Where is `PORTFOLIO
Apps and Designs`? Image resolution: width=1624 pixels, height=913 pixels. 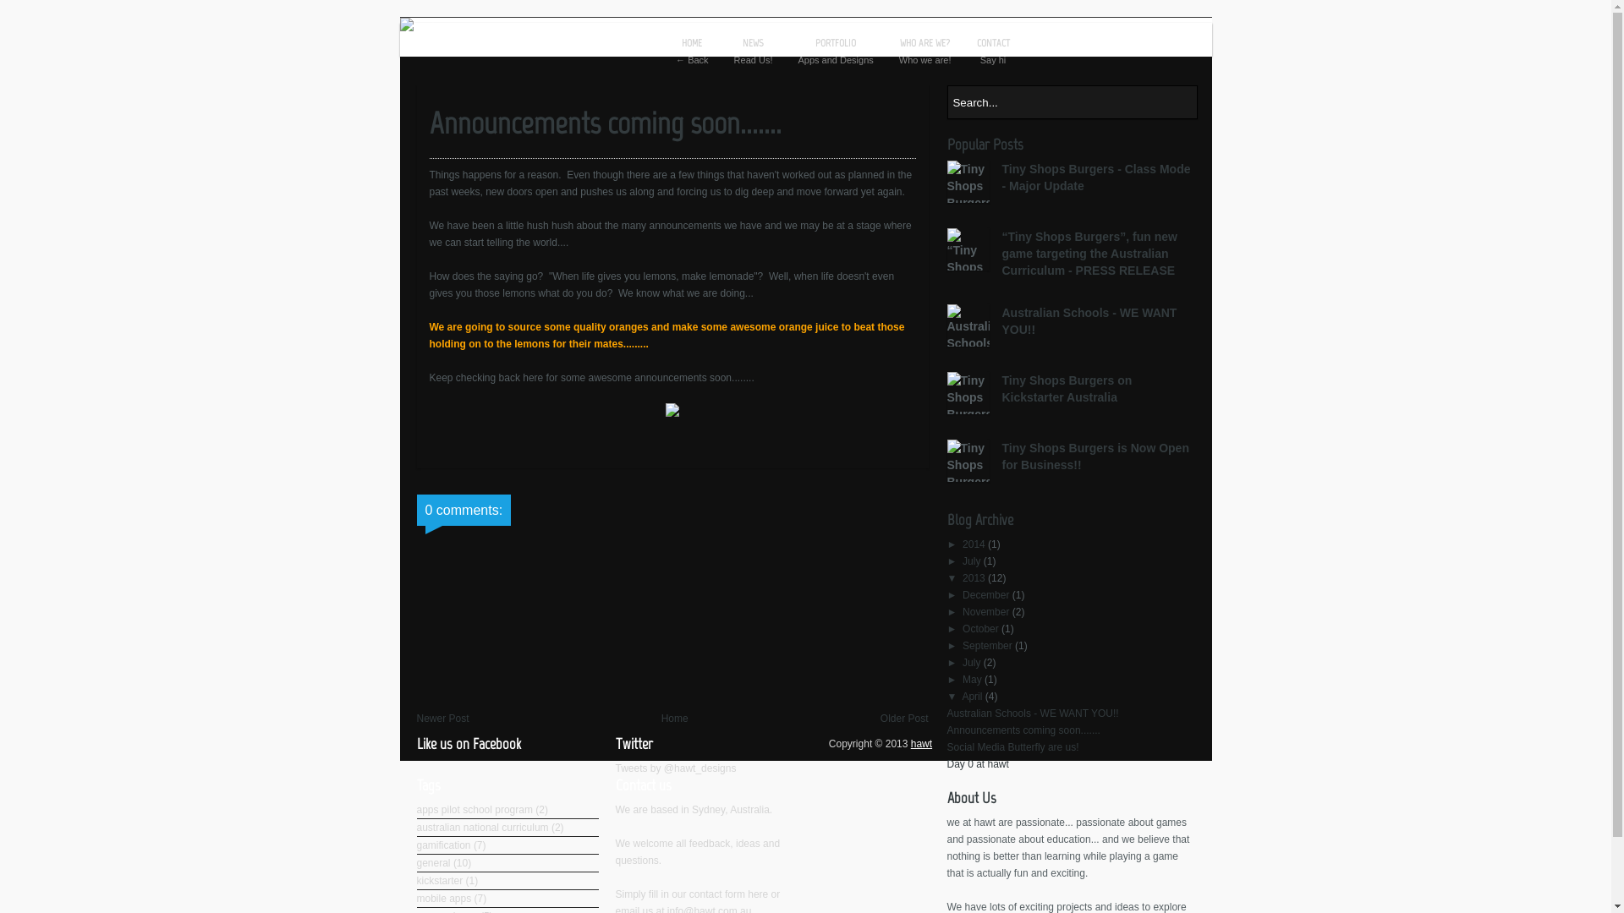
PORTFOLIO
Apps and Designs is located at coordinates (836, 52).